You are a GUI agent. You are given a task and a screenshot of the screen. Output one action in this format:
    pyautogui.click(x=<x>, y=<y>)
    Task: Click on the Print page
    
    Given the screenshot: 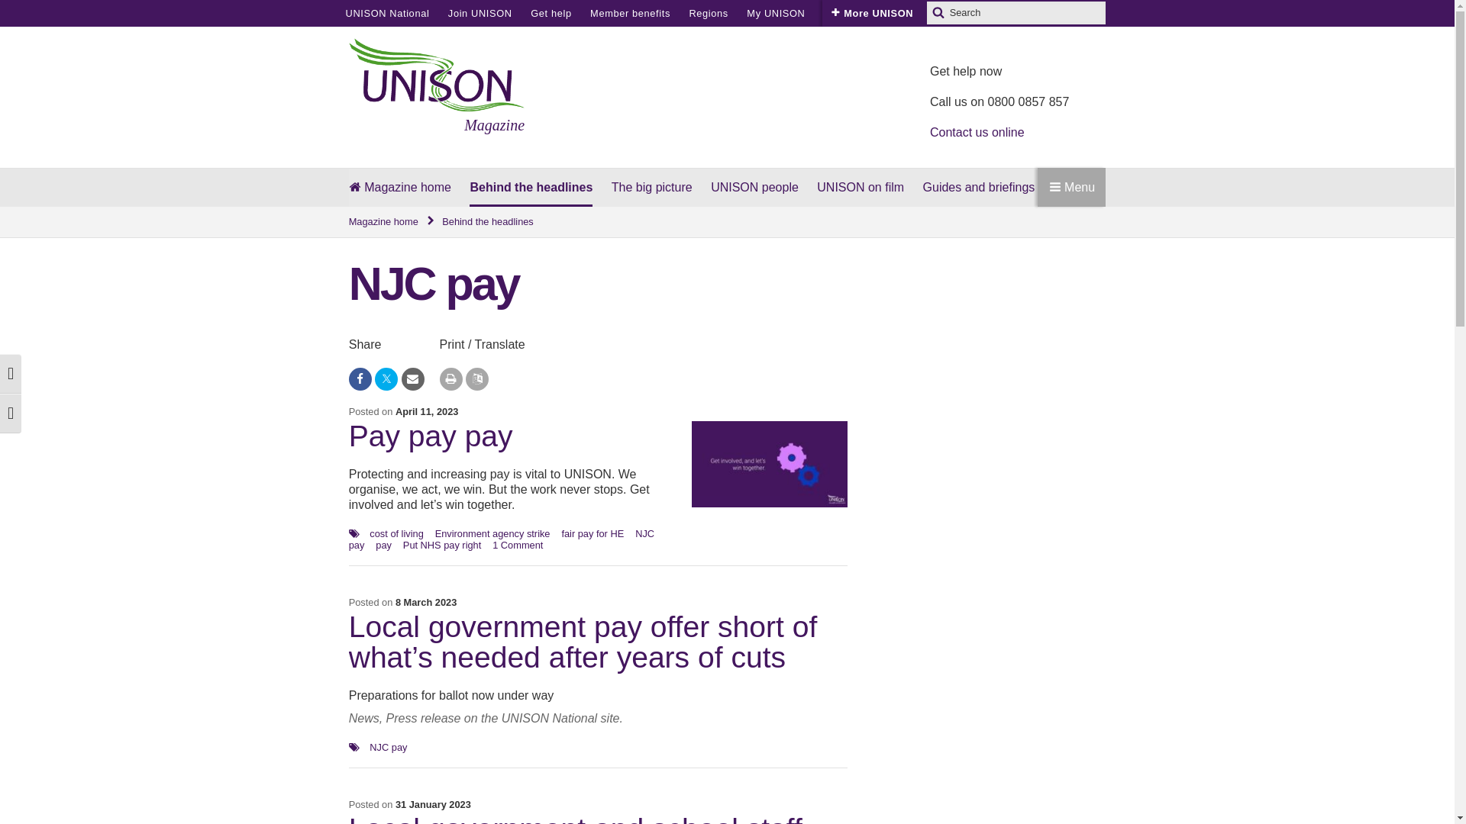 What is the action you would take?
    pyautogui.click(x=451, y=378)
    